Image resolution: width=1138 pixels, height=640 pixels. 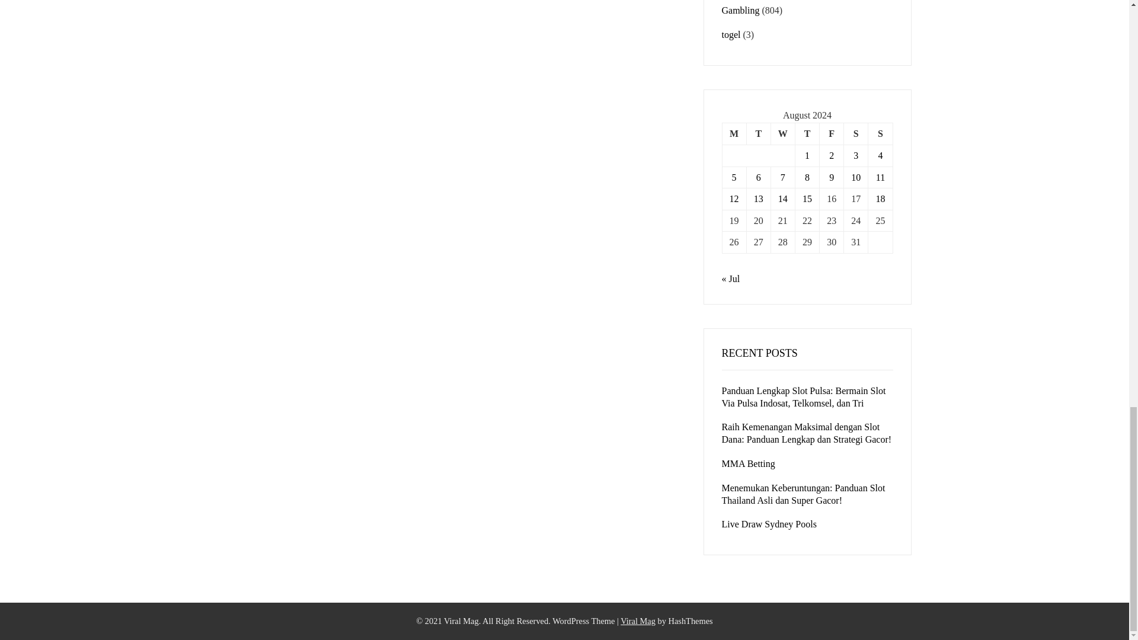 I want to click on Sunday, so click(x=880, y=134).